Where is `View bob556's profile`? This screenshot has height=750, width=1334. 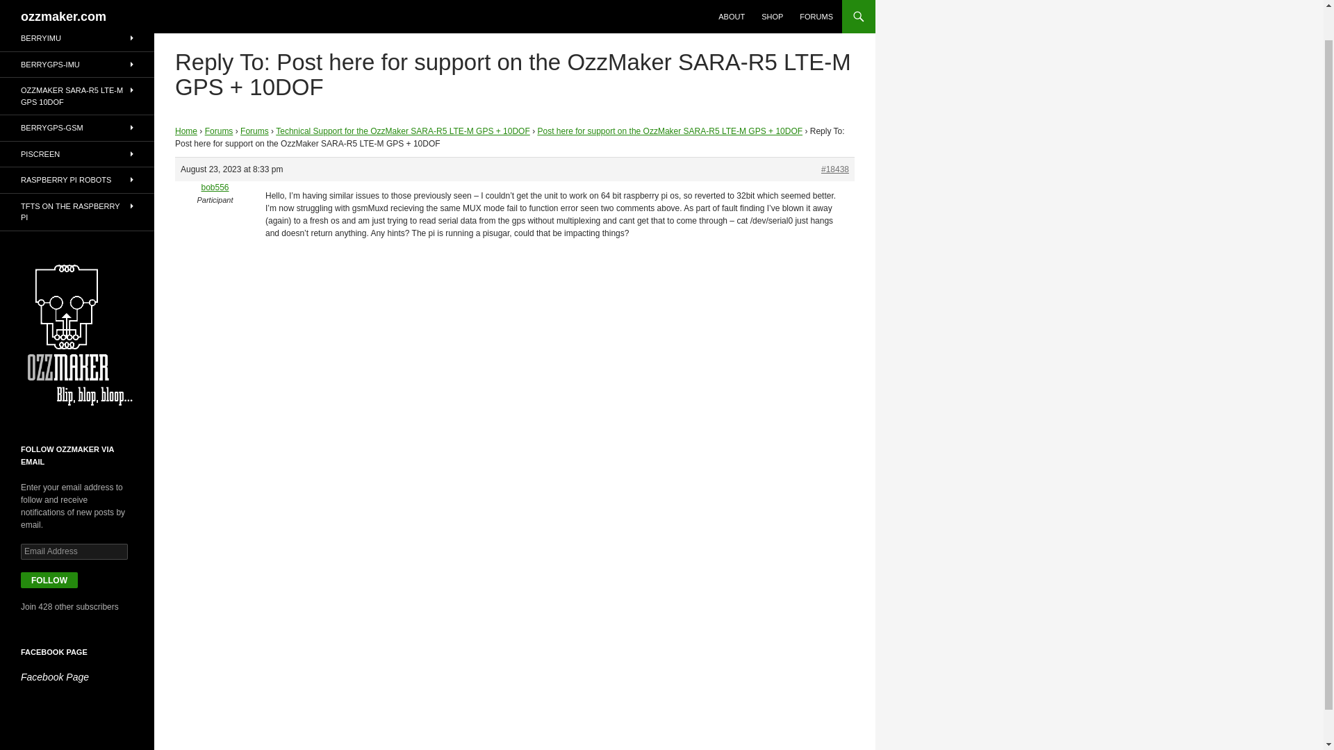 View bob556's profile is located at coordinates (214, 187).